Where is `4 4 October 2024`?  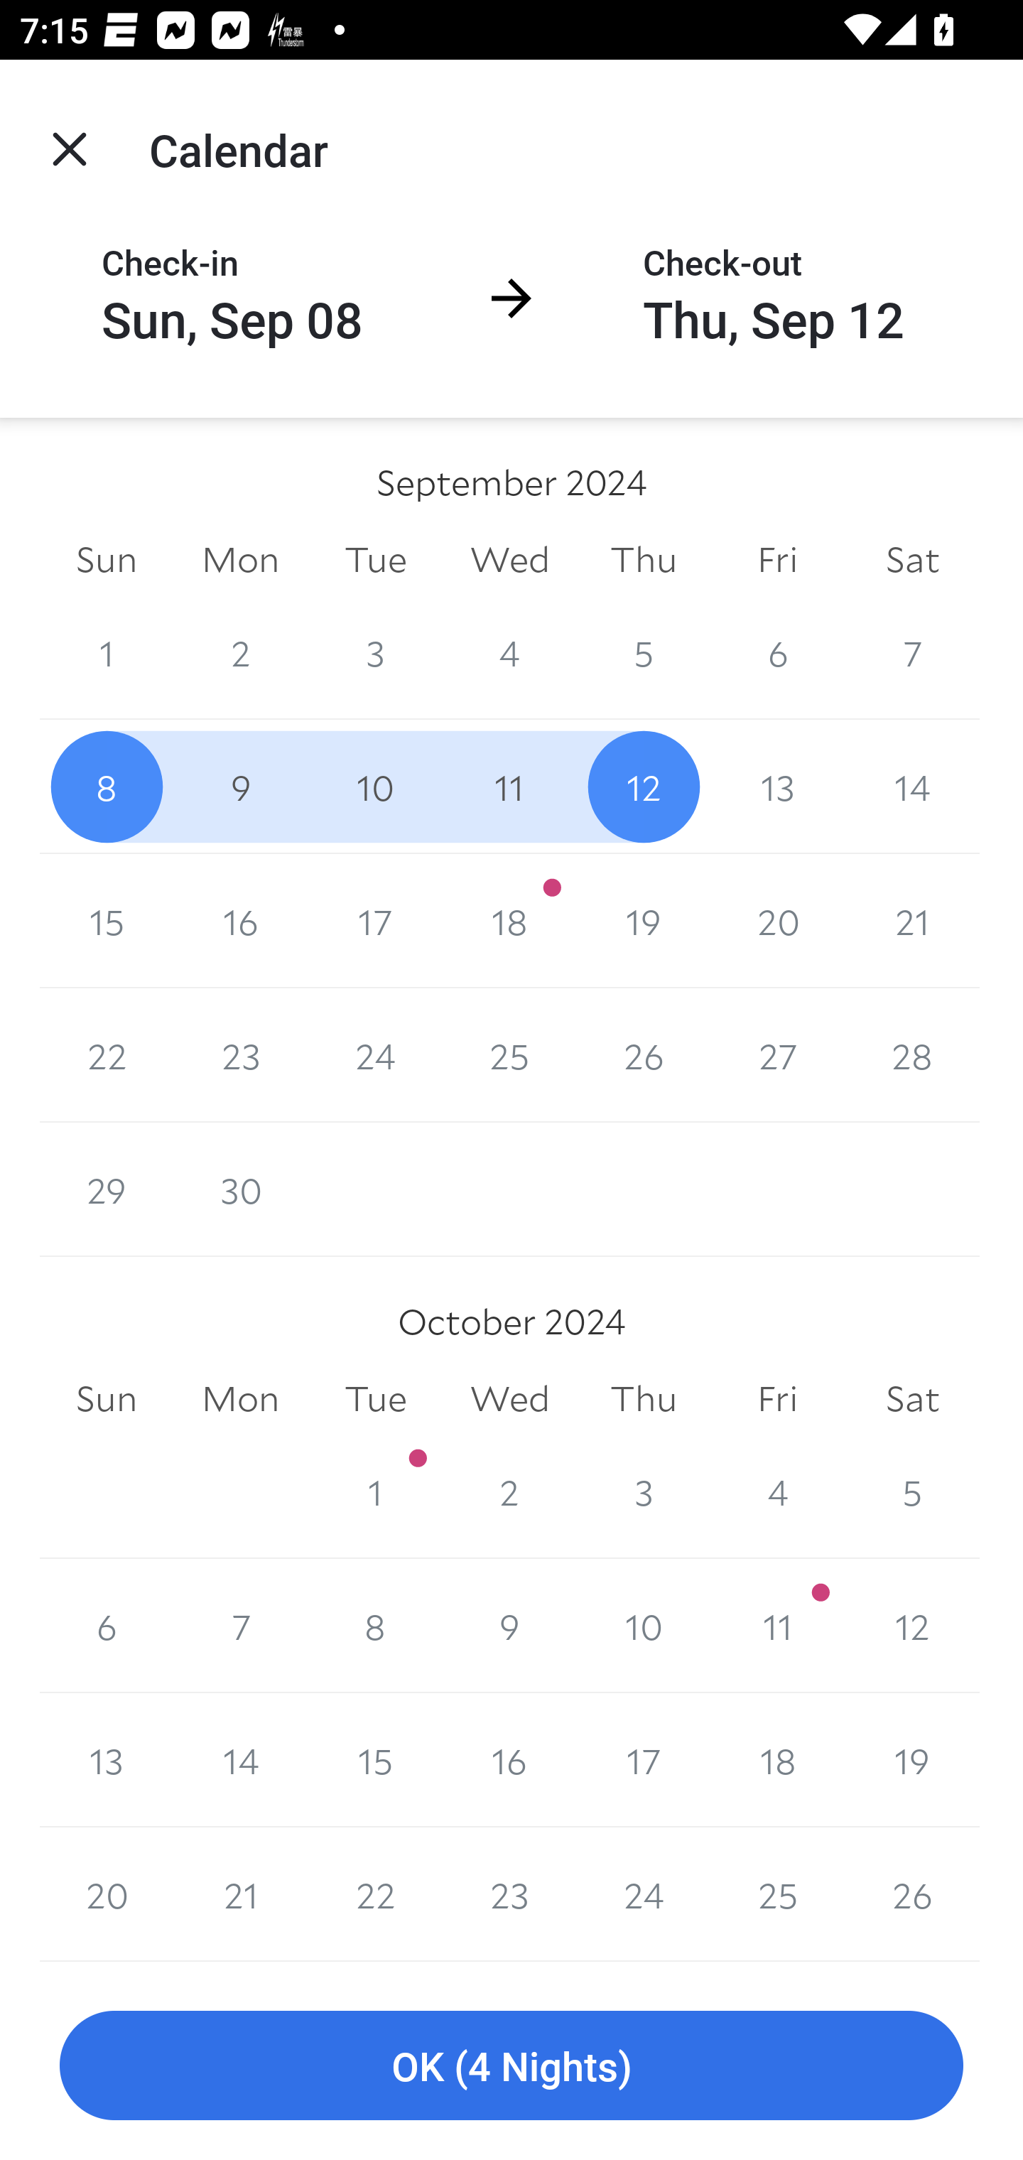
4 4 October 2024 is located at coordinates (777, 1492).